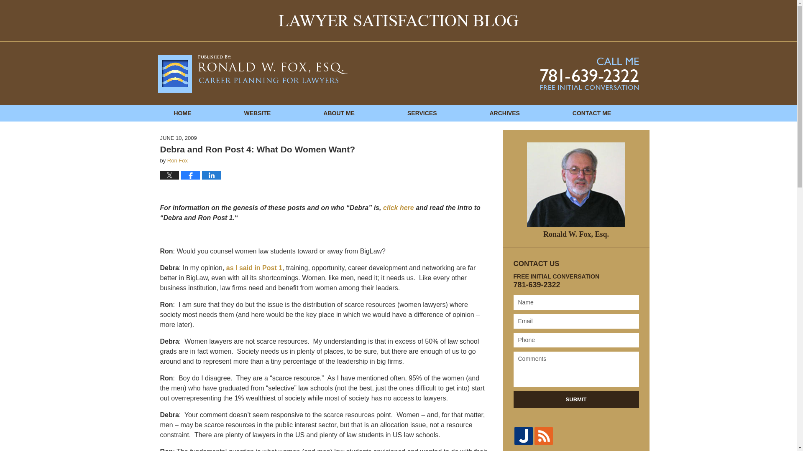 The height and width of the screenshot is (451, 803). I want to click on SUBMIT, so click(576, 400).